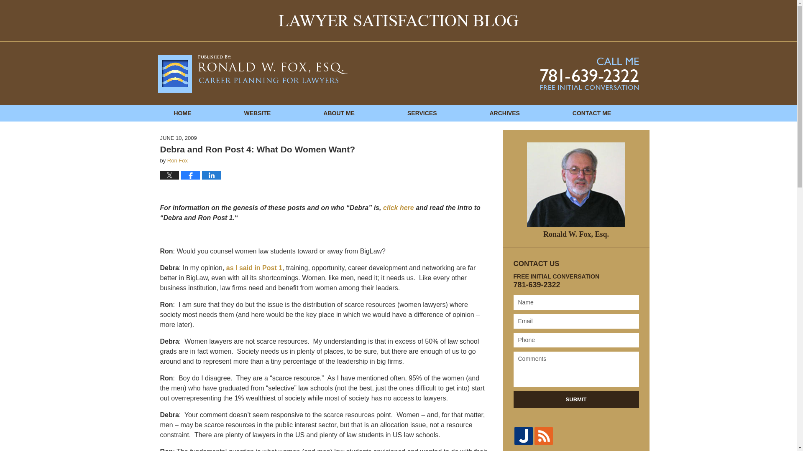 The height and width of the screenshot is (451, 803). I want to click on SUBMIT, so click(576, 400).